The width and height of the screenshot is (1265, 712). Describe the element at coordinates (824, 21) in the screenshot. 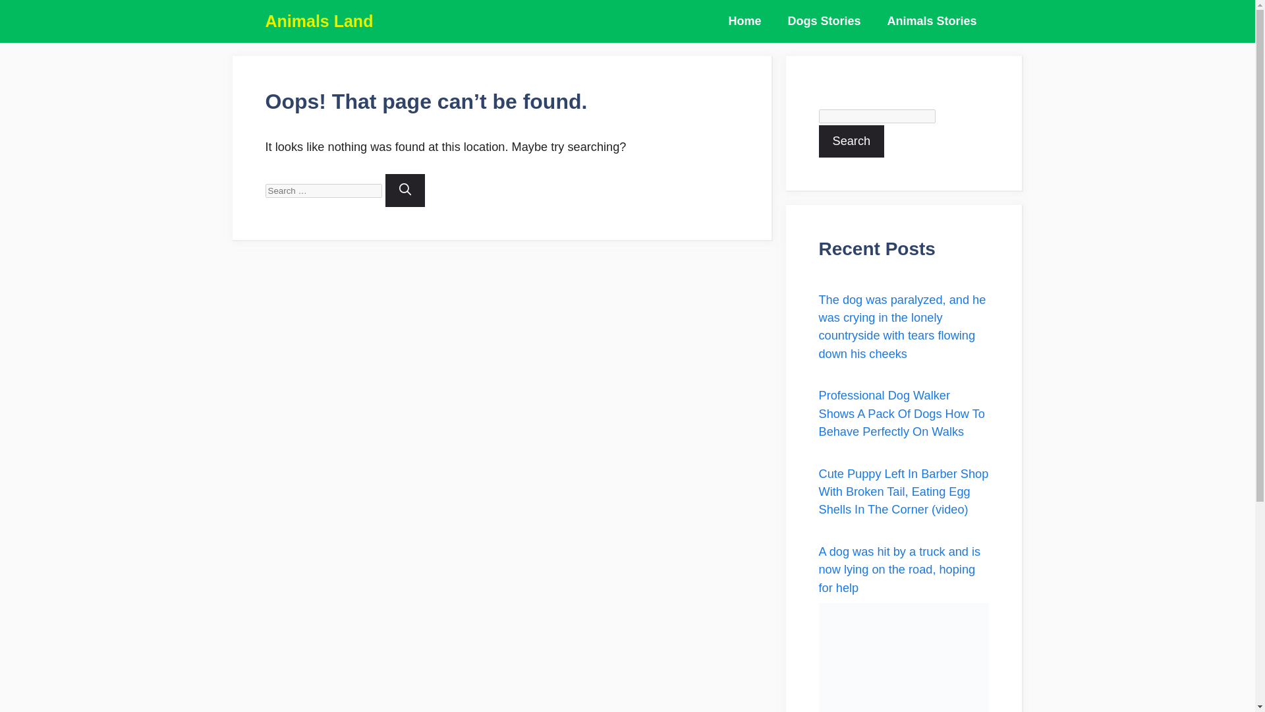

I see `Dogs Stories` at that location.